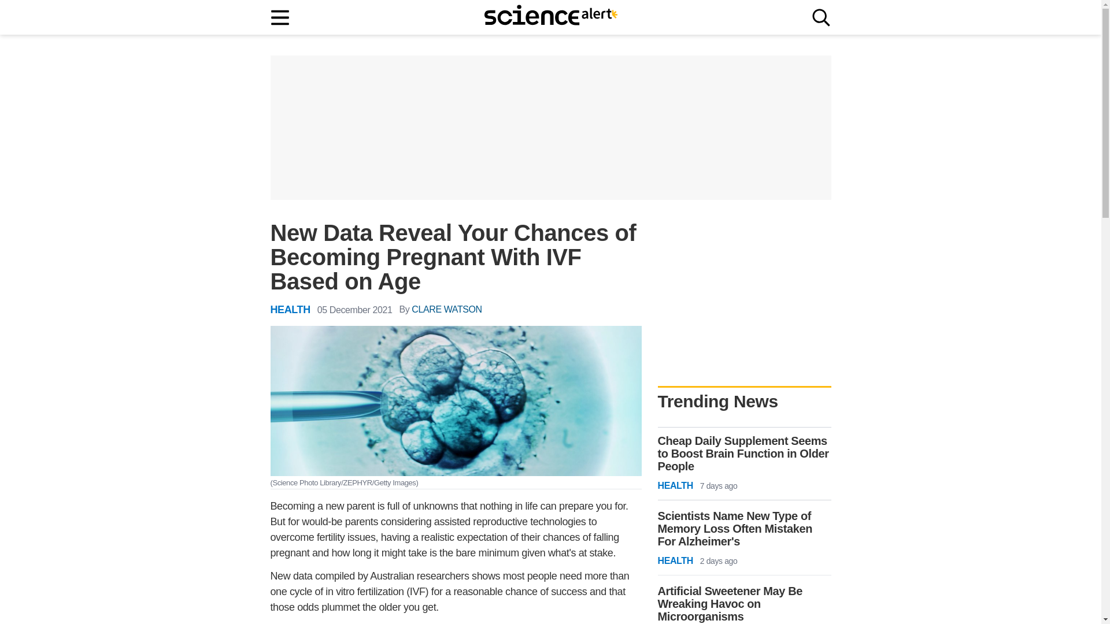  I want to click on HEALTH, so click(290, 309).